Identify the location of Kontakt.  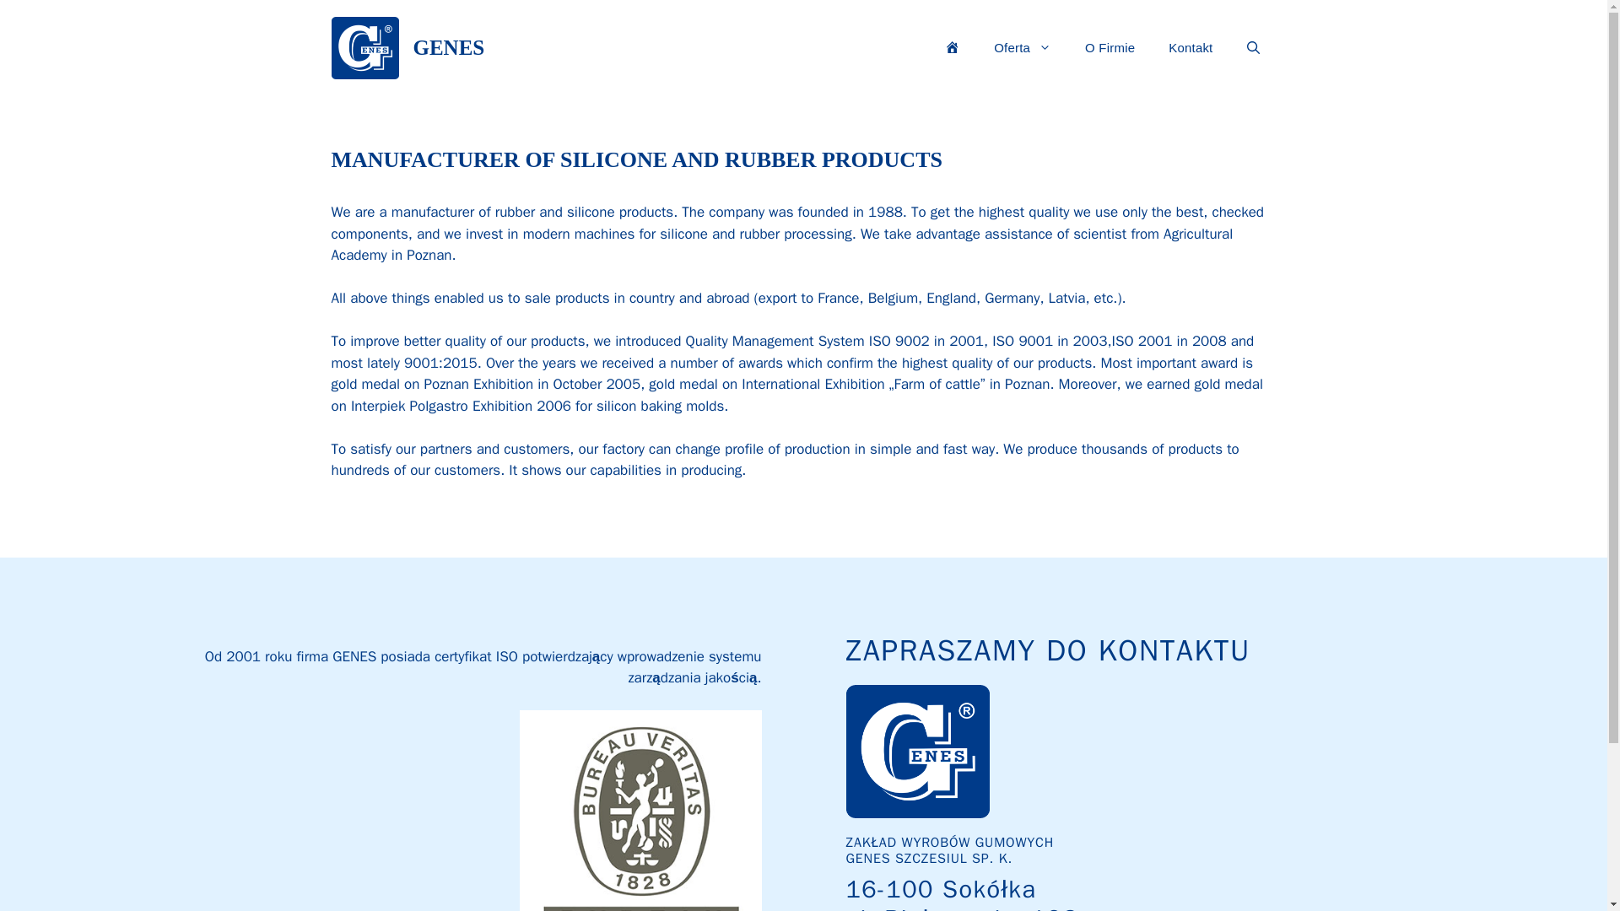
(1191, 48).